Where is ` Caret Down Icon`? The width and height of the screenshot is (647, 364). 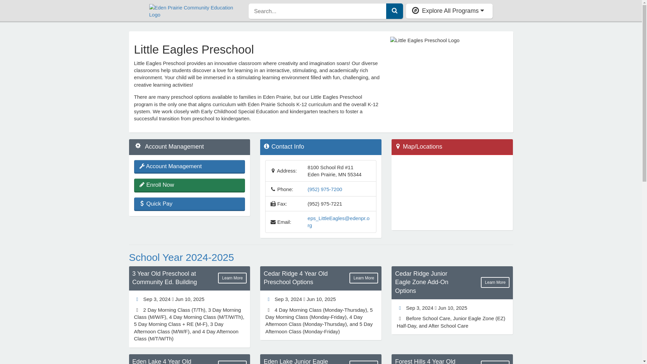  Caret Down Icon is located at coordinates (482, 10).